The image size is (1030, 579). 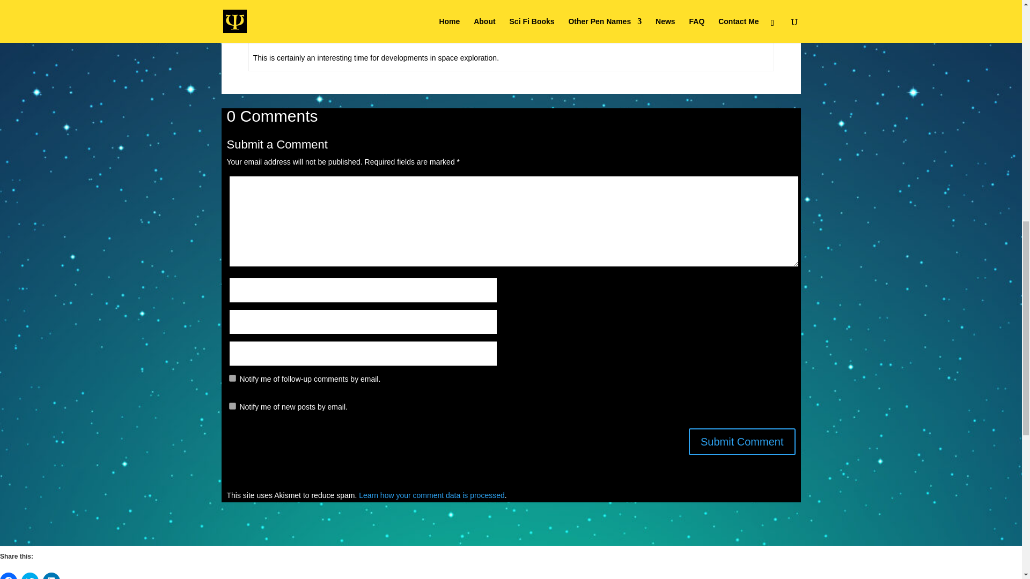 I want to click on Click to share on Twitter, so click(x=30, y=576).